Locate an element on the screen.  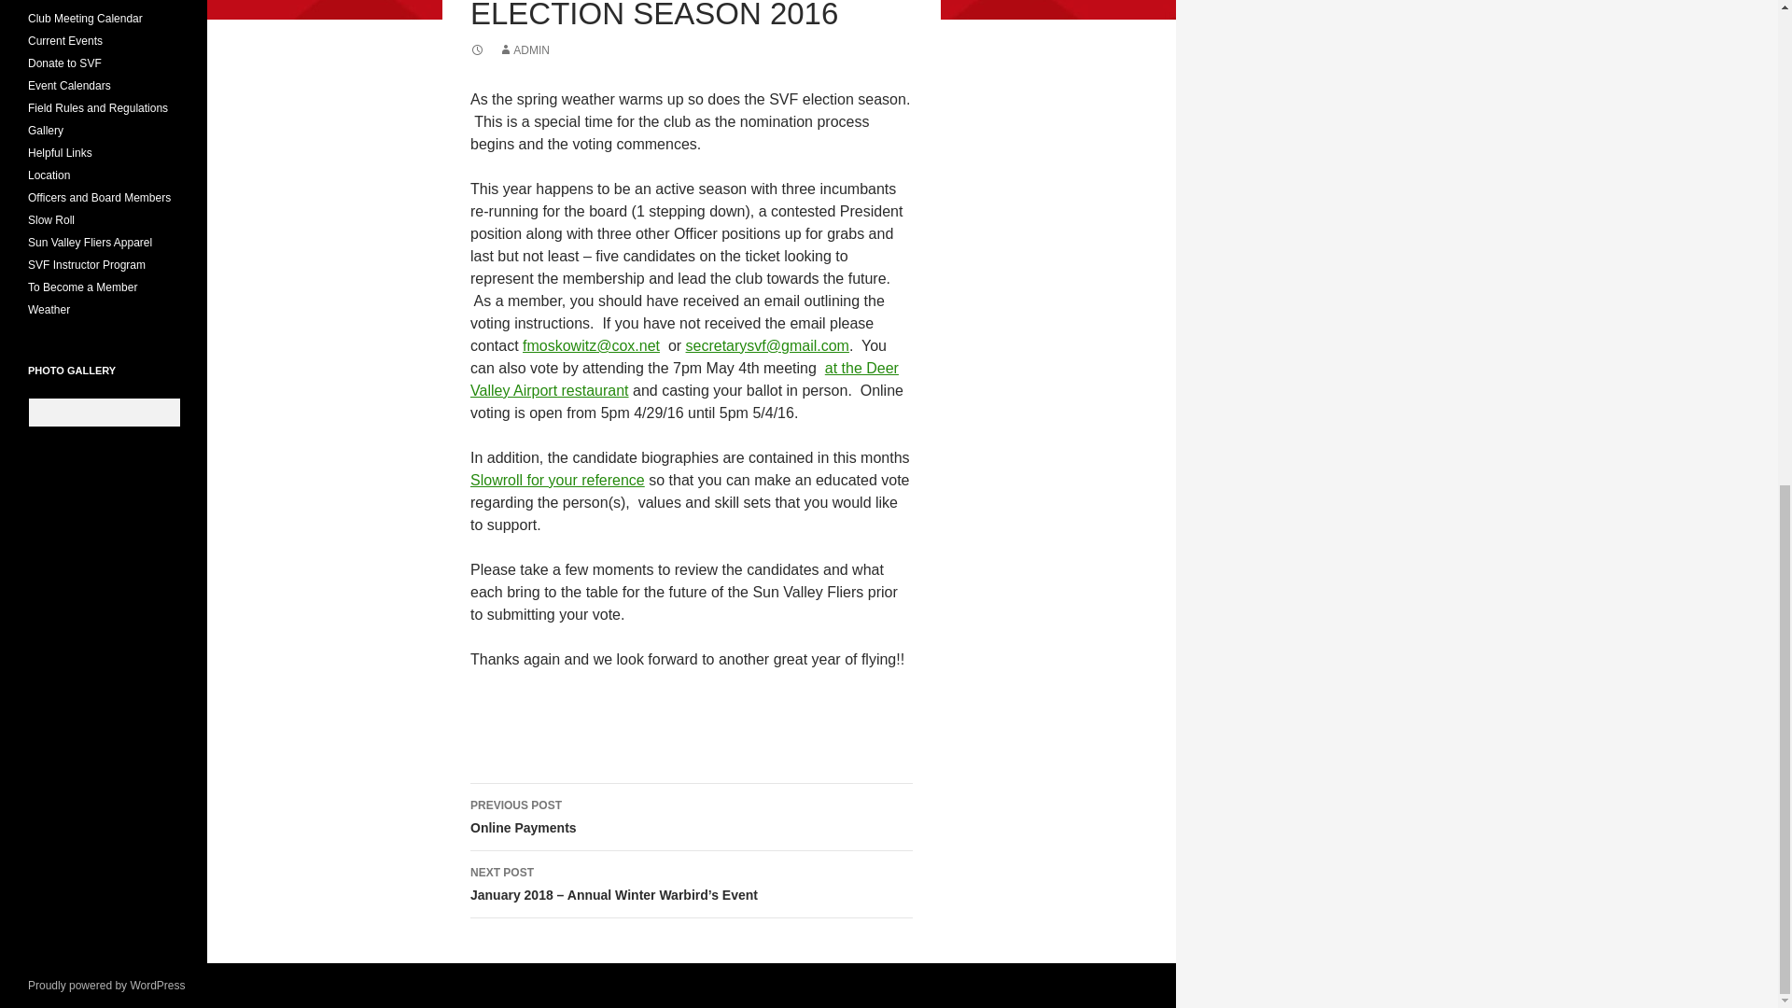
Helpful Links is located at coordinates (98, 108).